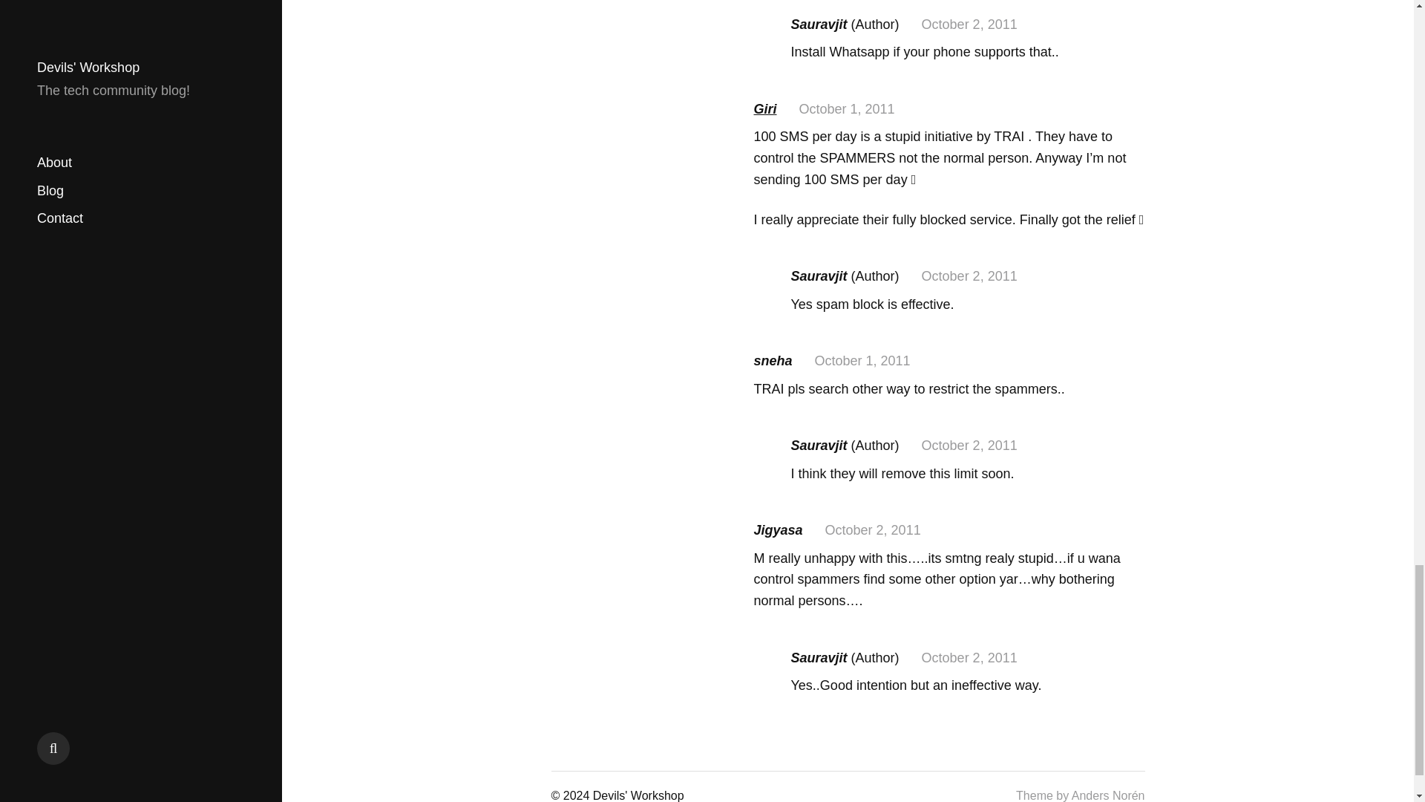 The width and height of the screenshot is (1425, 802). What do you see at coordinates (969, 446) in the screenshot?
I see `October 2, 2011` at bounding box center [969, 446].